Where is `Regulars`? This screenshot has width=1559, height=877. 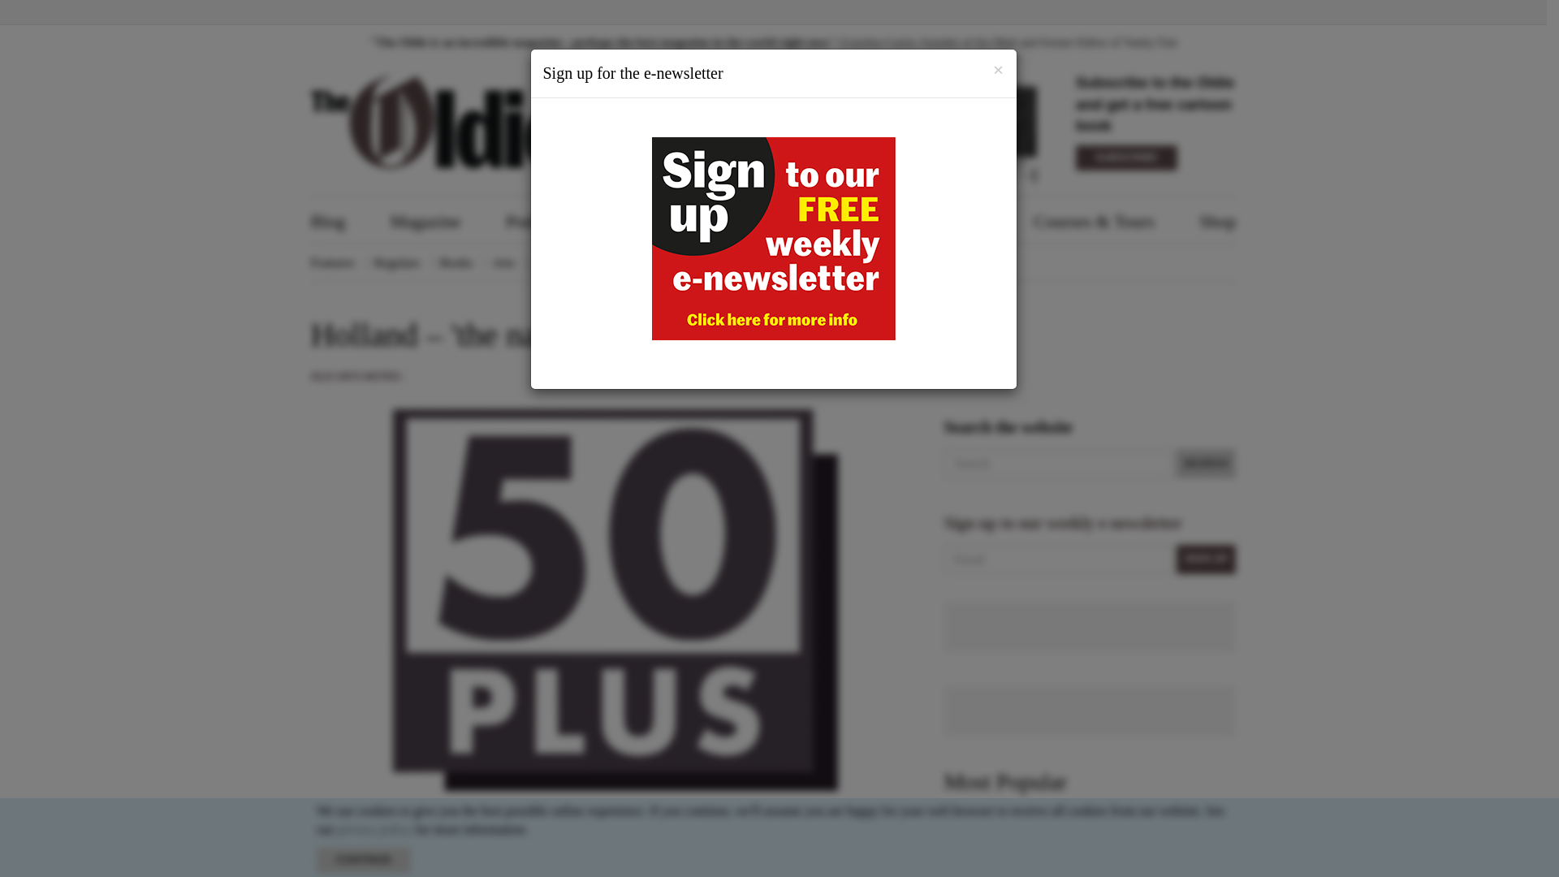 Regulars is located at coordinates (397, 262).